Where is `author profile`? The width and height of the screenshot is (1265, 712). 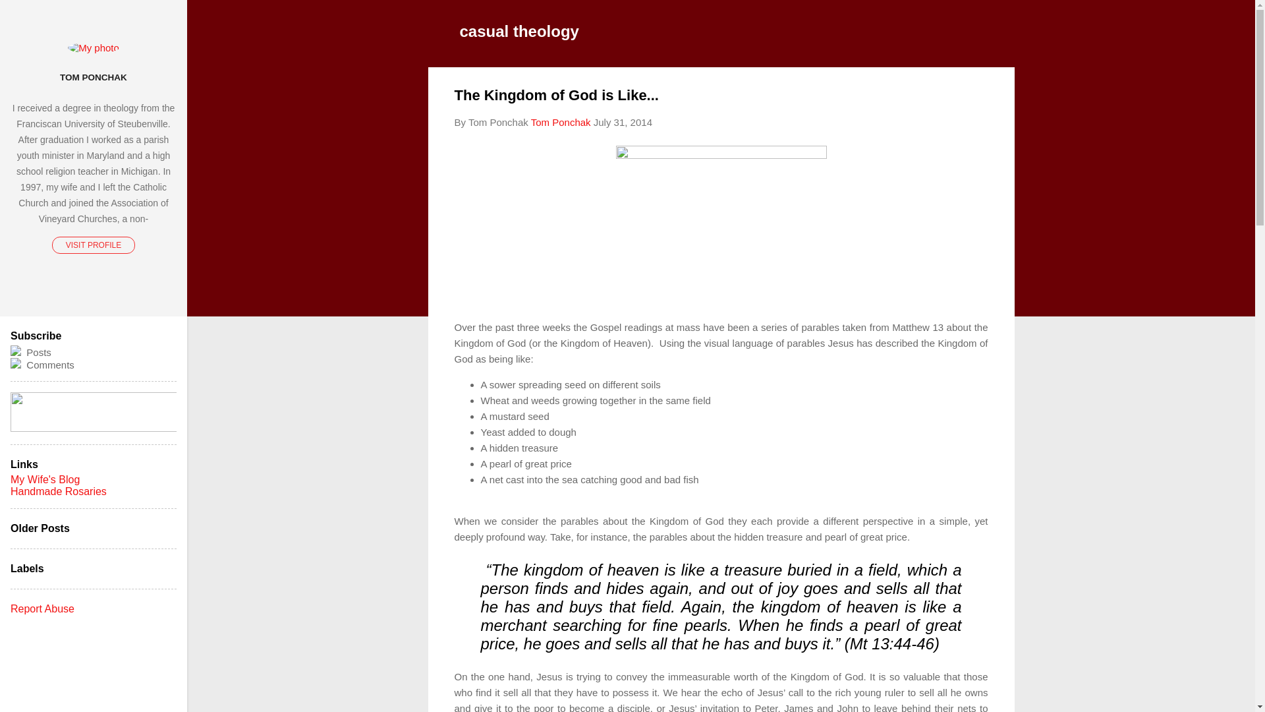
author profile is located at coordinates (561, 123).